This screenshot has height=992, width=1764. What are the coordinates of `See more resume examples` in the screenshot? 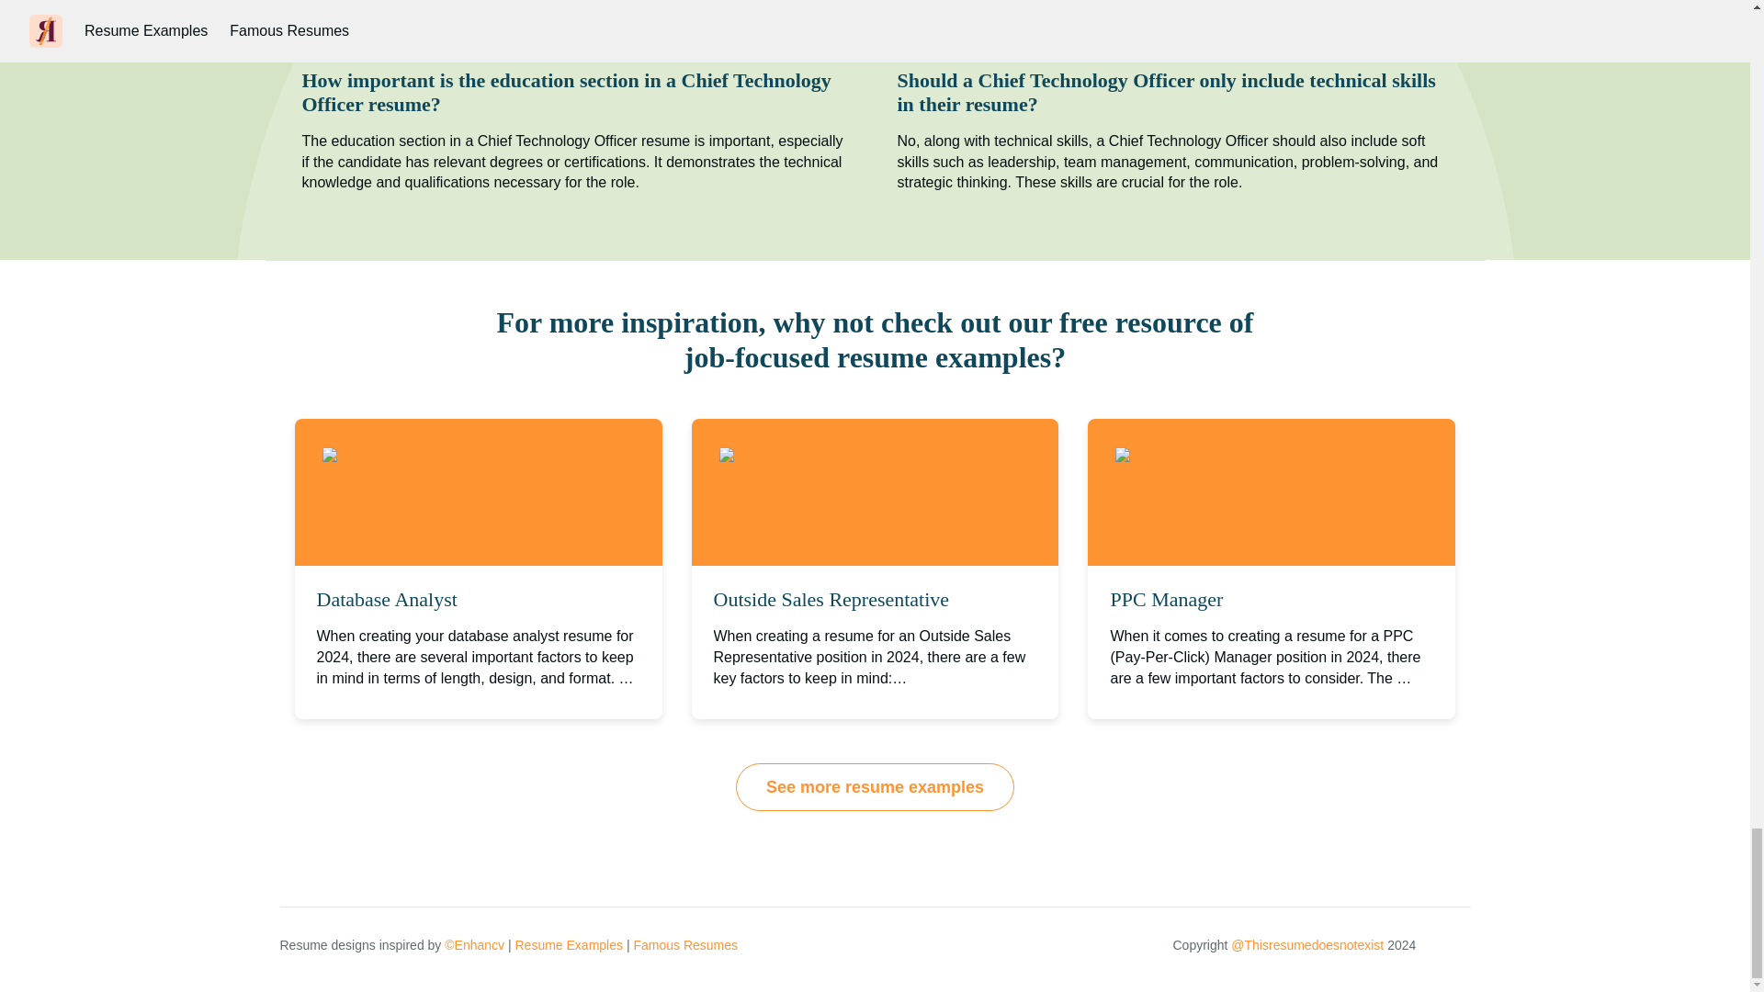 It's located at (875, 786).